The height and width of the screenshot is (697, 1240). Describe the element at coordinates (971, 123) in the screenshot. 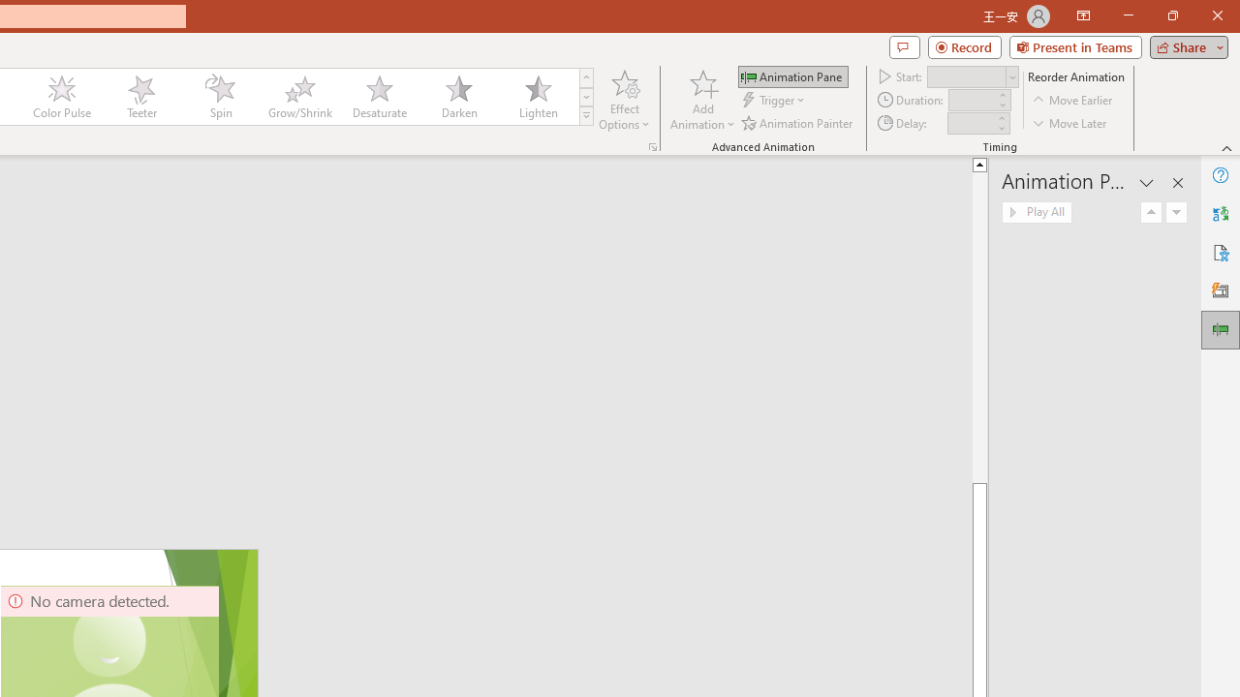

I see `Animation Delay` at that location.